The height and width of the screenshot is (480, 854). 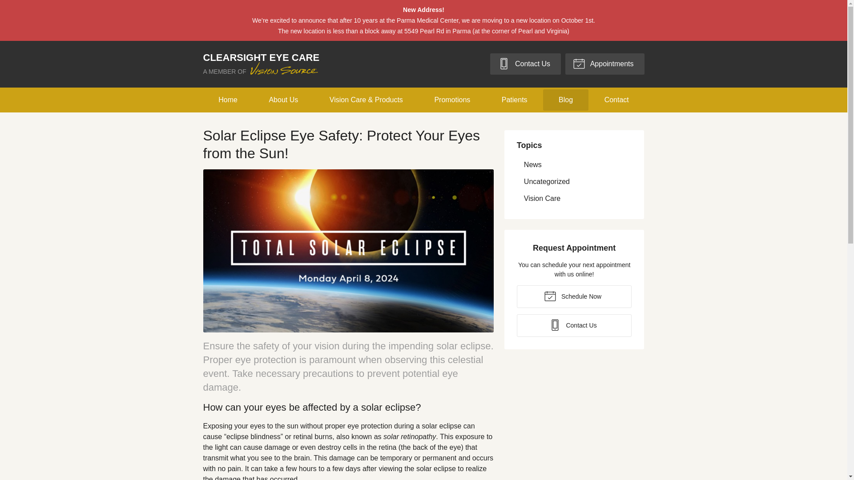 I want to click on Patients, so click(x=261, y=64).